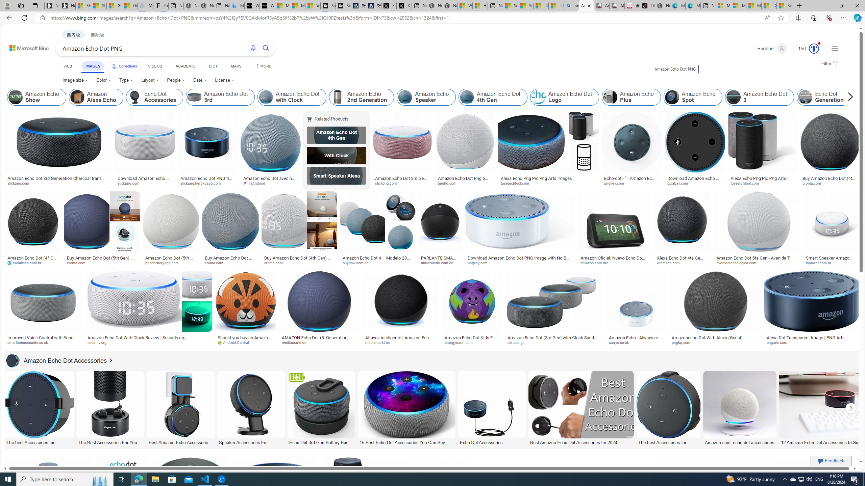 This screenshot has width=865, height=486. What do you see at coordinates (388, 183) in the screenshot?
I see `stickpng.com` at bounding box center [388, 183].